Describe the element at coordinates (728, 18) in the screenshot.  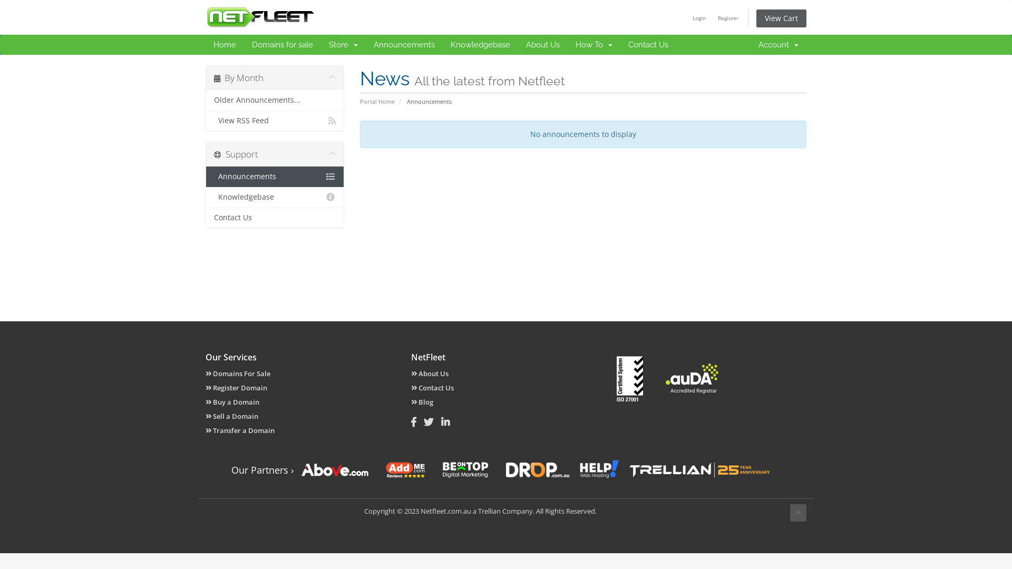
I see `Register` at that location.